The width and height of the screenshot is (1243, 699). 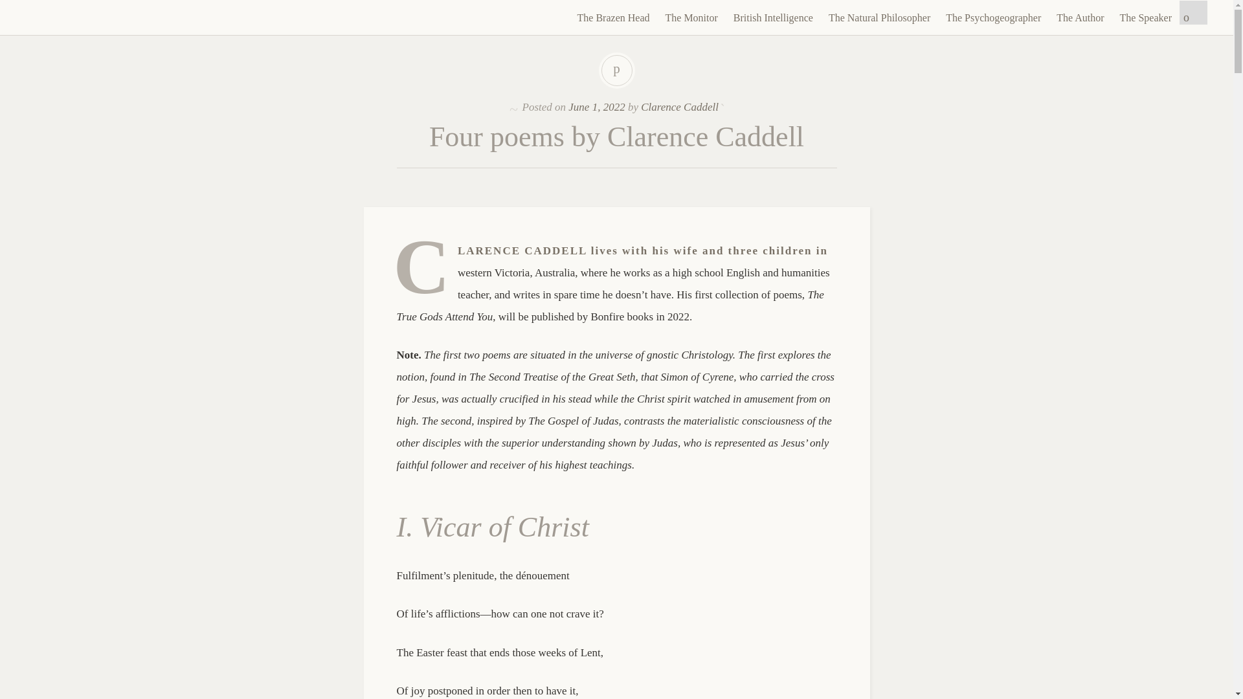 I want to click on Search, so click(x=10, y=8).